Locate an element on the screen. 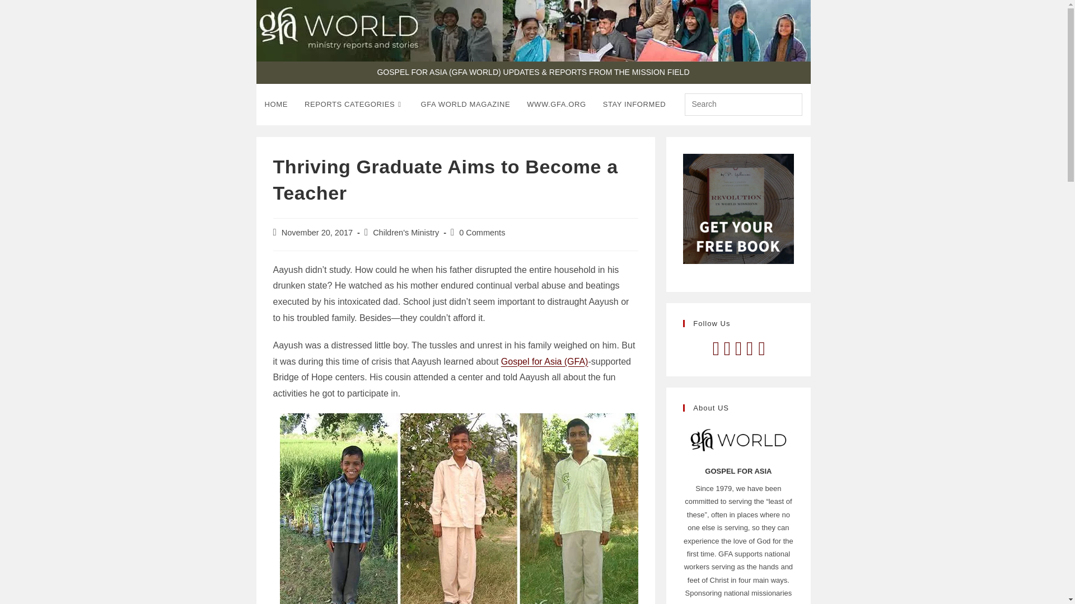 The height and width of the screenshot is (604, 1075). WWW.GFA.ORG is located at coordinates (556, 104).